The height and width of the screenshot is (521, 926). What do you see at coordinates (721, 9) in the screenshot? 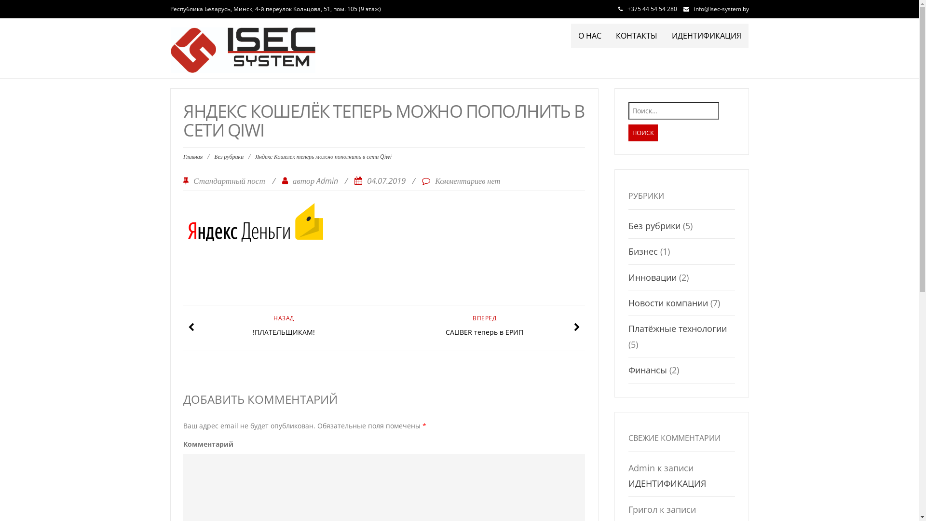
I see `info@isec-system.by` at bounding box center [721, 9].